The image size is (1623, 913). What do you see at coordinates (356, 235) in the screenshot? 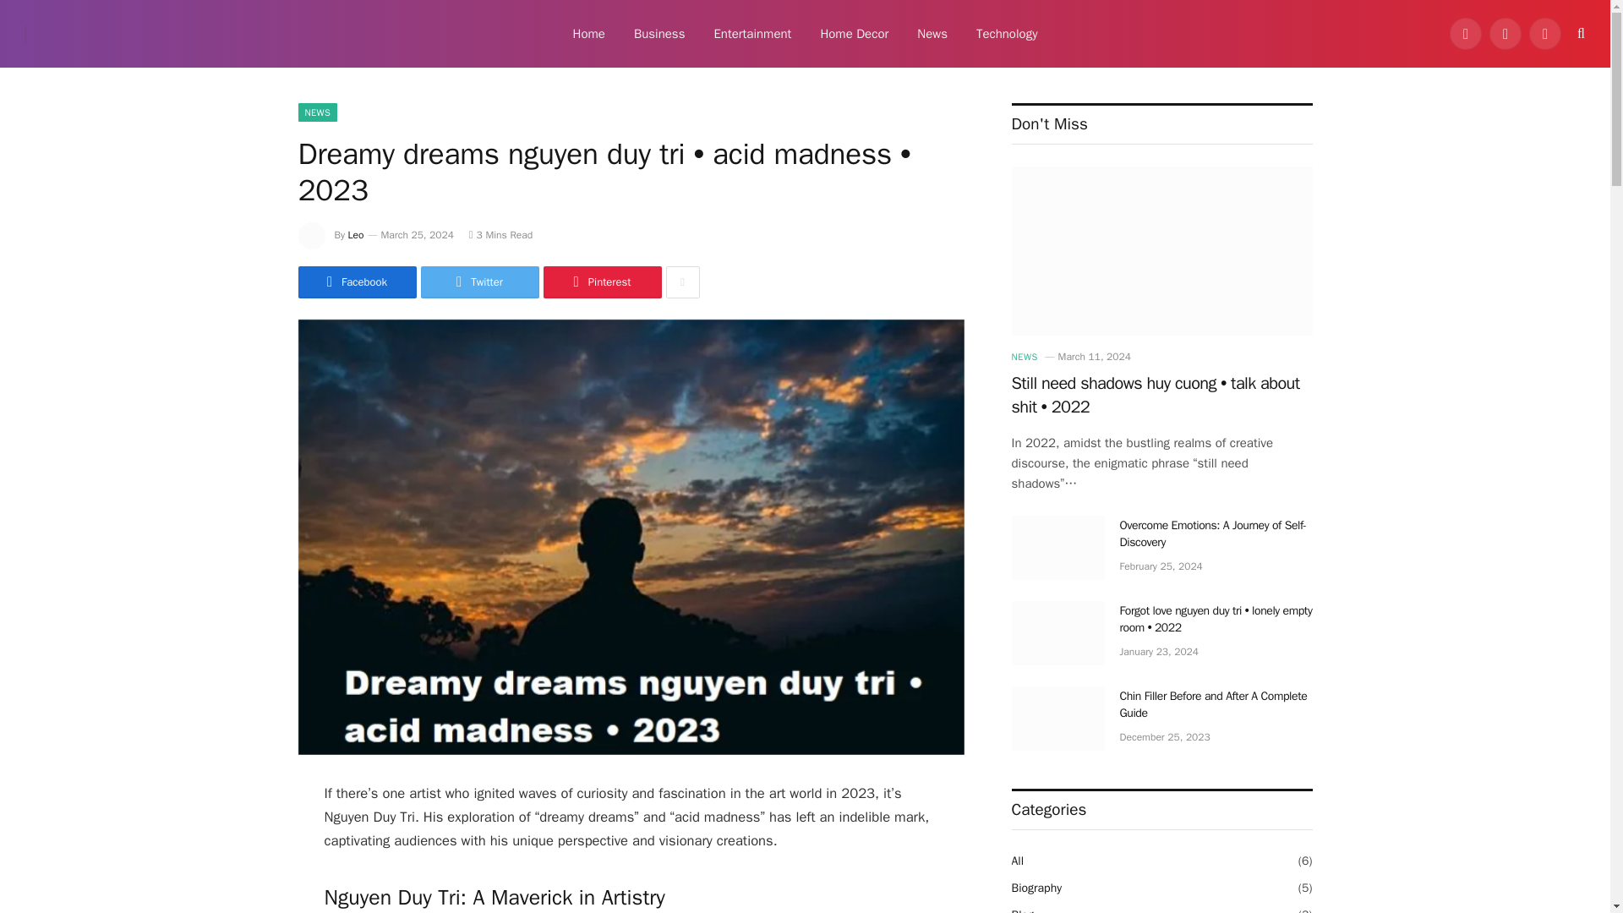
I see `Leo` at bounding box center [356, 235].